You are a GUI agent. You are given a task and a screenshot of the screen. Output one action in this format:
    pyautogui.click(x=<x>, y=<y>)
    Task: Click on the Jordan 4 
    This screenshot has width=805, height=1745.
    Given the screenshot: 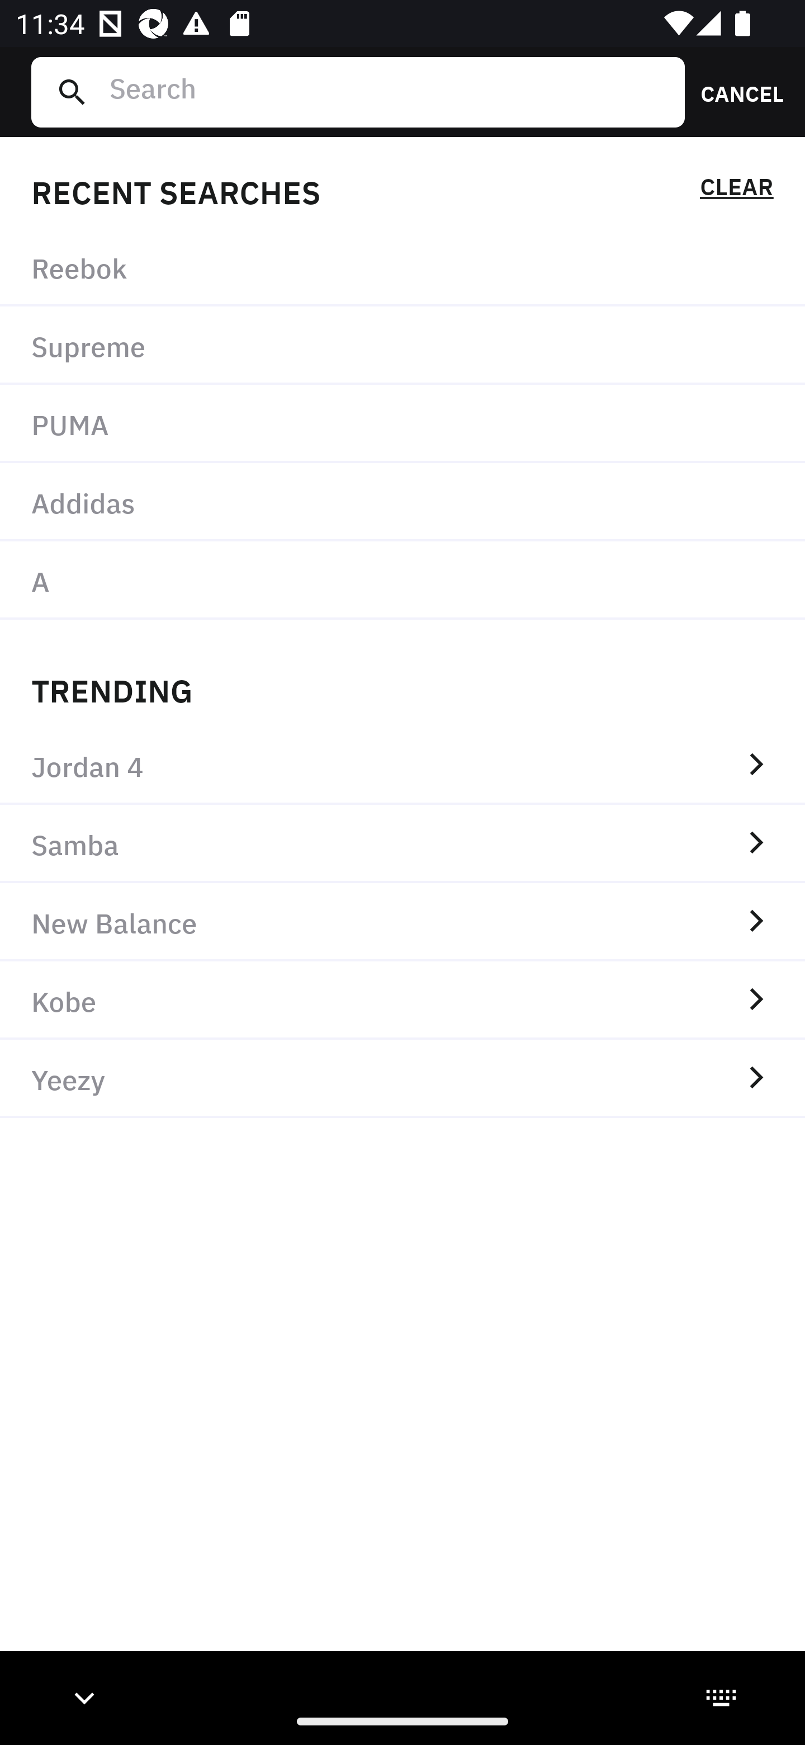 What is the action you would take?
    pyautogui.click(x=402, y=765)
    